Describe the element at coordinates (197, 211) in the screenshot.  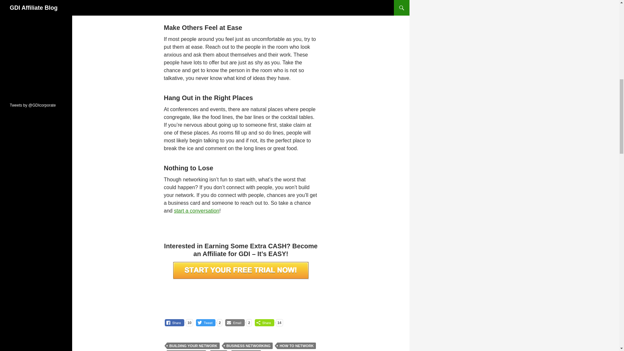
I see `start a conversation` at that location.